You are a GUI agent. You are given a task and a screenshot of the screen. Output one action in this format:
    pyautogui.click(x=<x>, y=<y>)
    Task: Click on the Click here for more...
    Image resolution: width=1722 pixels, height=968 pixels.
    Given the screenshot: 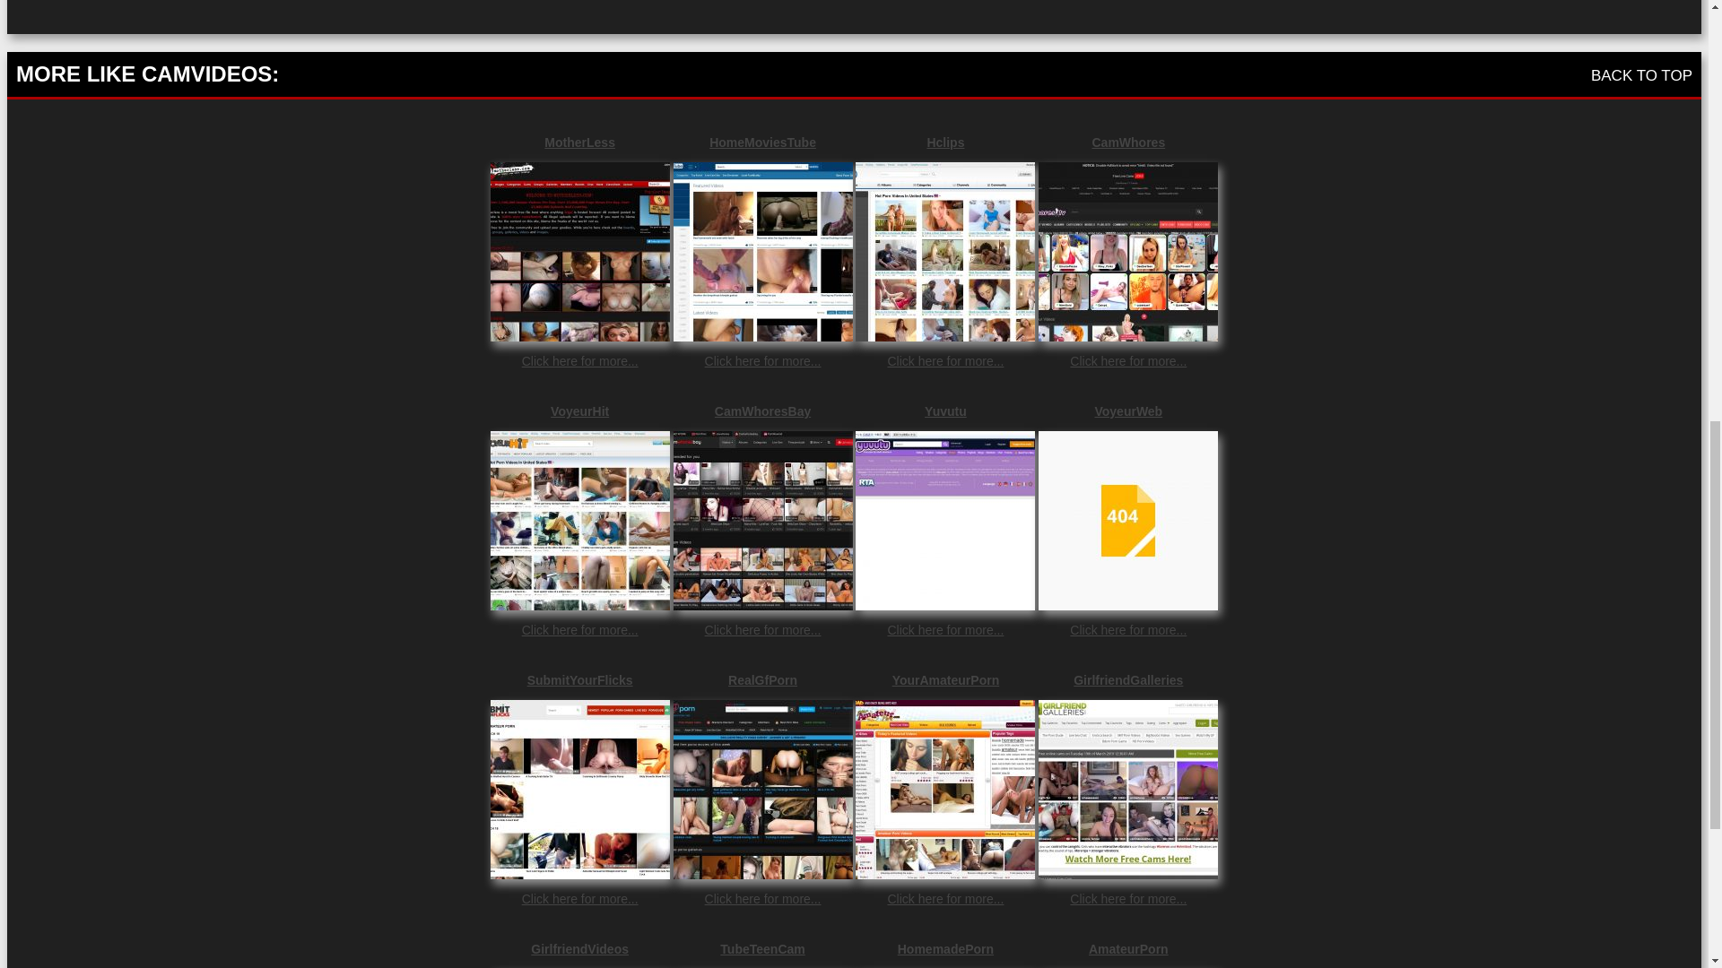 What is the action you would take?
    pyautogui.click(x=1127, y=361)
    